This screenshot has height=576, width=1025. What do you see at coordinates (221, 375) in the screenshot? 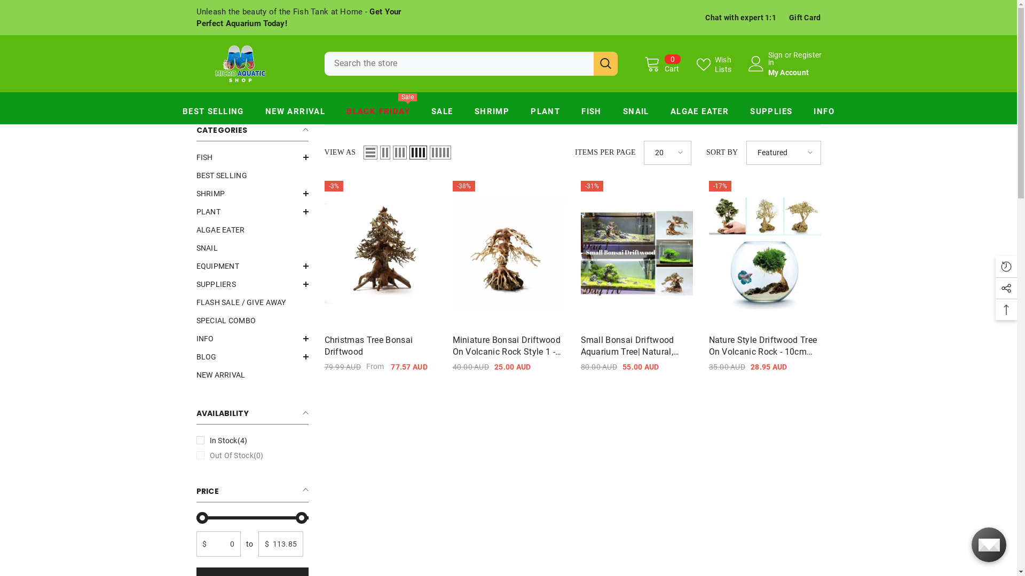
I see `NEW ARRIVAL` at bounding box center [221, 375].